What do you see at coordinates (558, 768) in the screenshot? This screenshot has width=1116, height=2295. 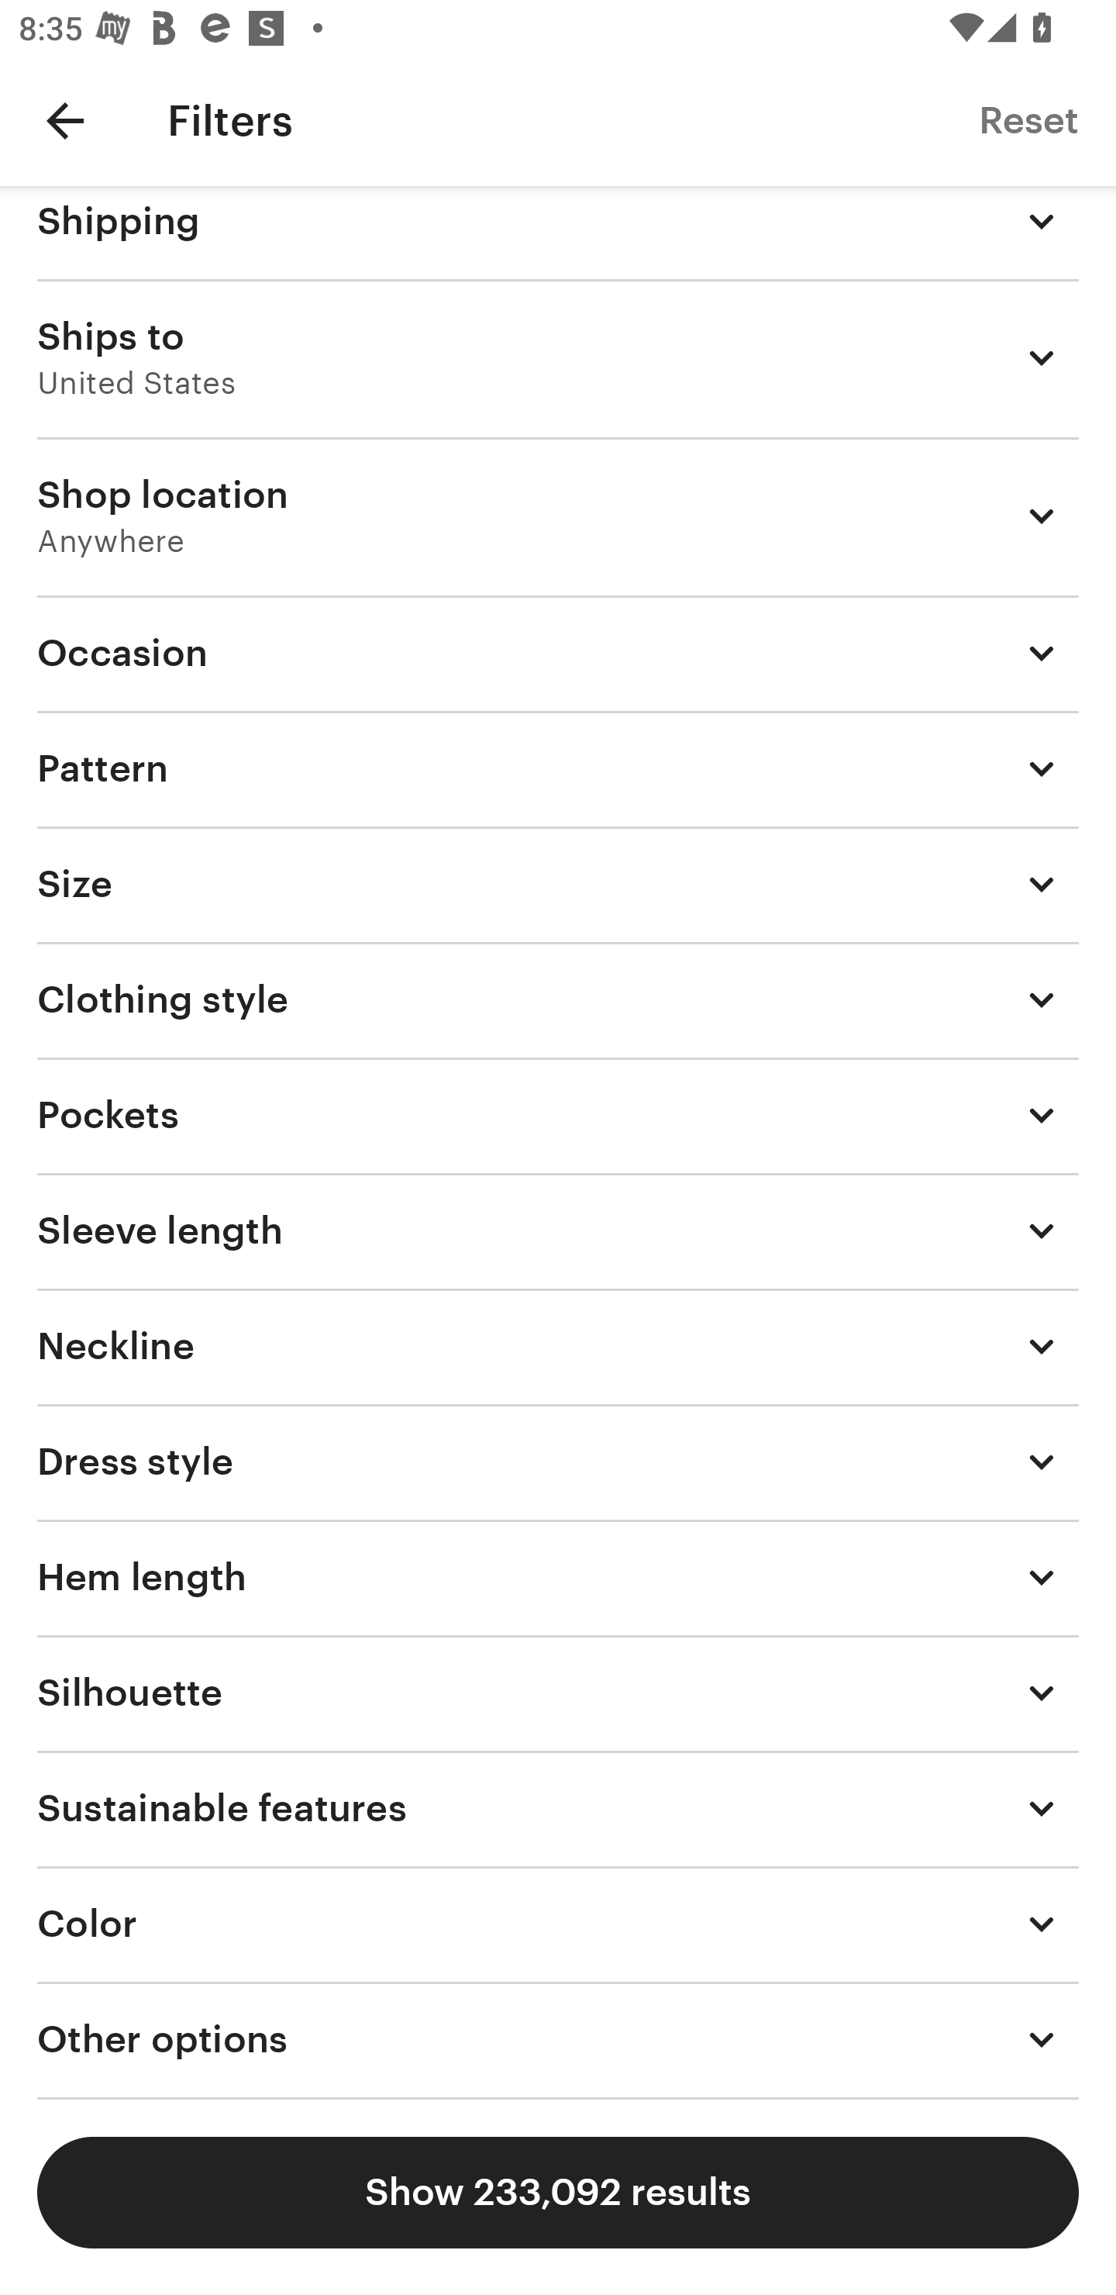 I see `Pattern` at bounding box center [558, 768].